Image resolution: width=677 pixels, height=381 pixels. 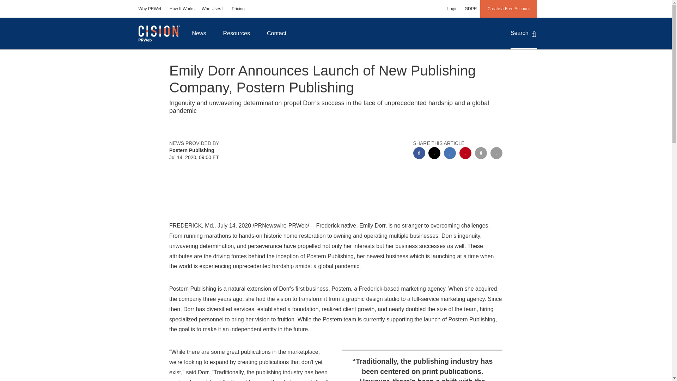 What do you see at coordinates (199, 33) in the screenshot?
I see `News` at bounding box center [199, 33].